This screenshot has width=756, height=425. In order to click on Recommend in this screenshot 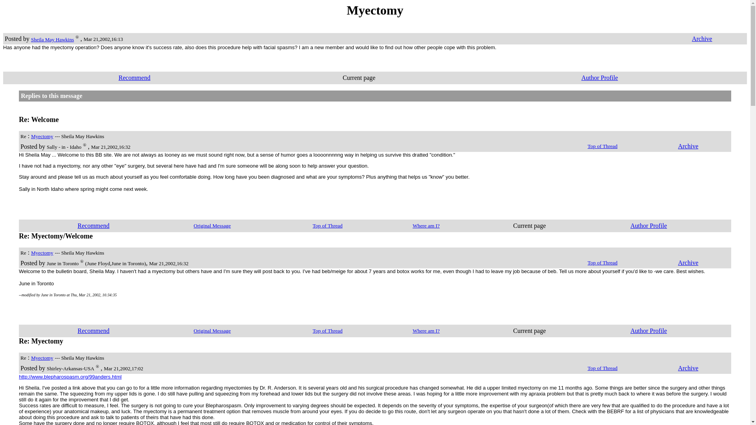, I will do `click(94, 331)`.